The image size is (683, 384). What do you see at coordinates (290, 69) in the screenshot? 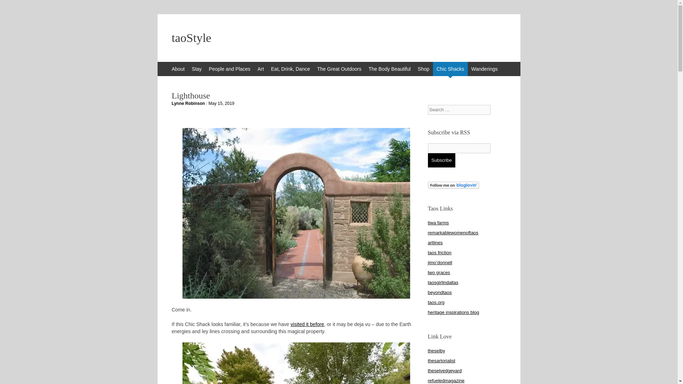
I see `Eat, Drink, Dance` at bounding box center [290, 69].